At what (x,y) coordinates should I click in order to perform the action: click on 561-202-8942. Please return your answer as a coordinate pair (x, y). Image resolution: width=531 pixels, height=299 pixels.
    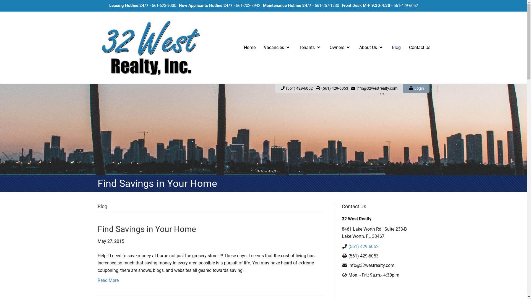
    Looking at the image, I should click on (248, 6).